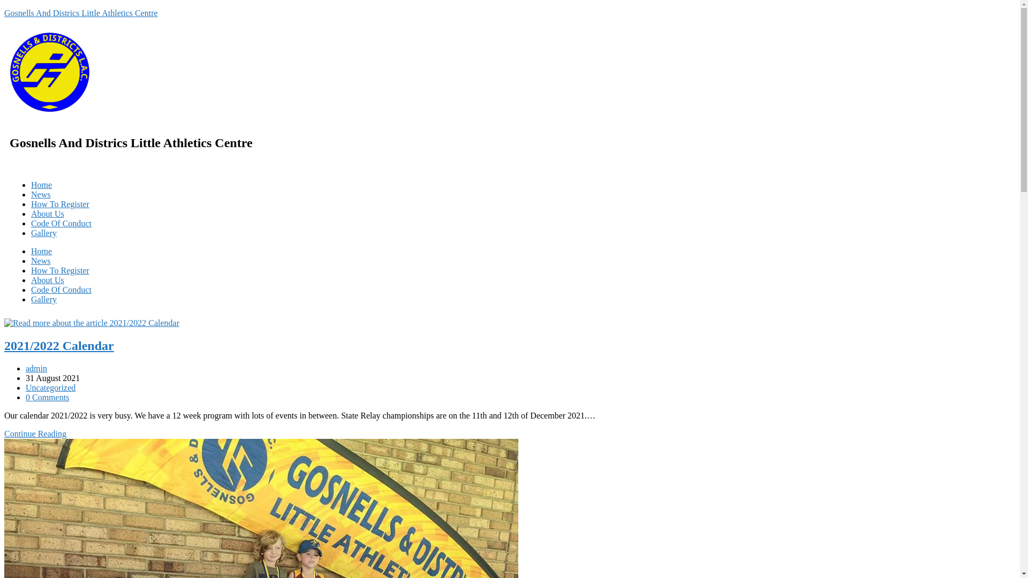 The image size is (1028, 578). Describe the element at coordinates (41, 261) in the screenshot. I see `News` at that location.